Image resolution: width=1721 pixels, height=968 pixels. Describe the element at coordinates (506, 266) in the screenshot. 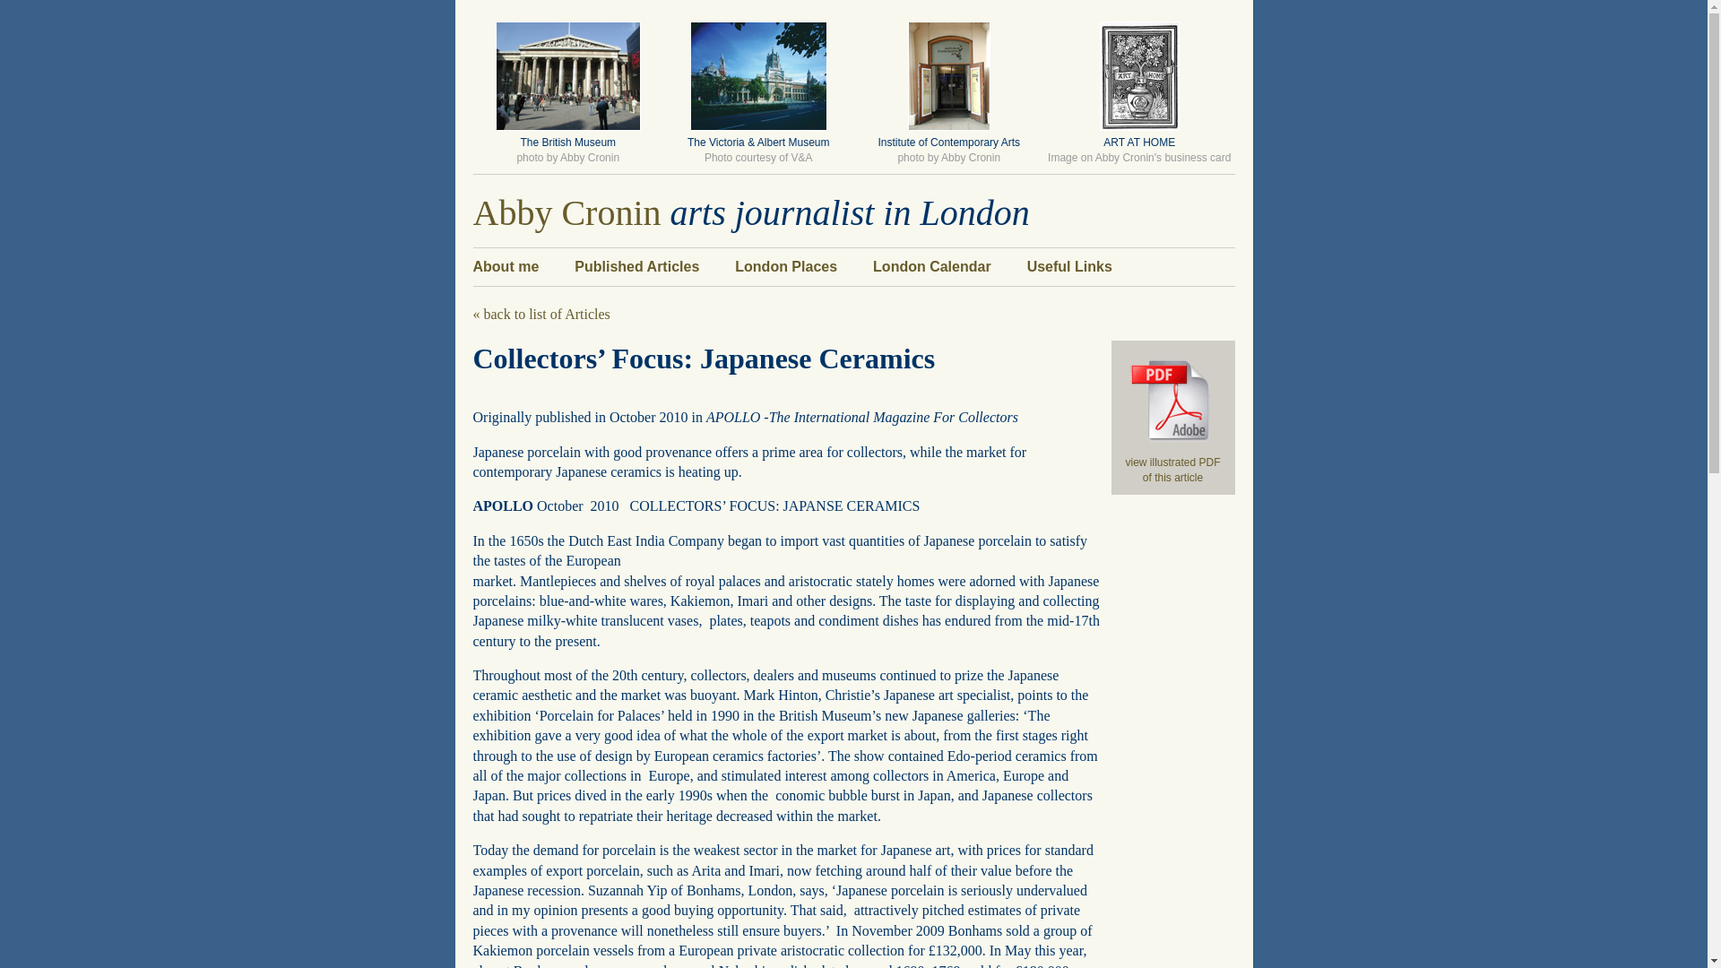

I see `About me` at that location.